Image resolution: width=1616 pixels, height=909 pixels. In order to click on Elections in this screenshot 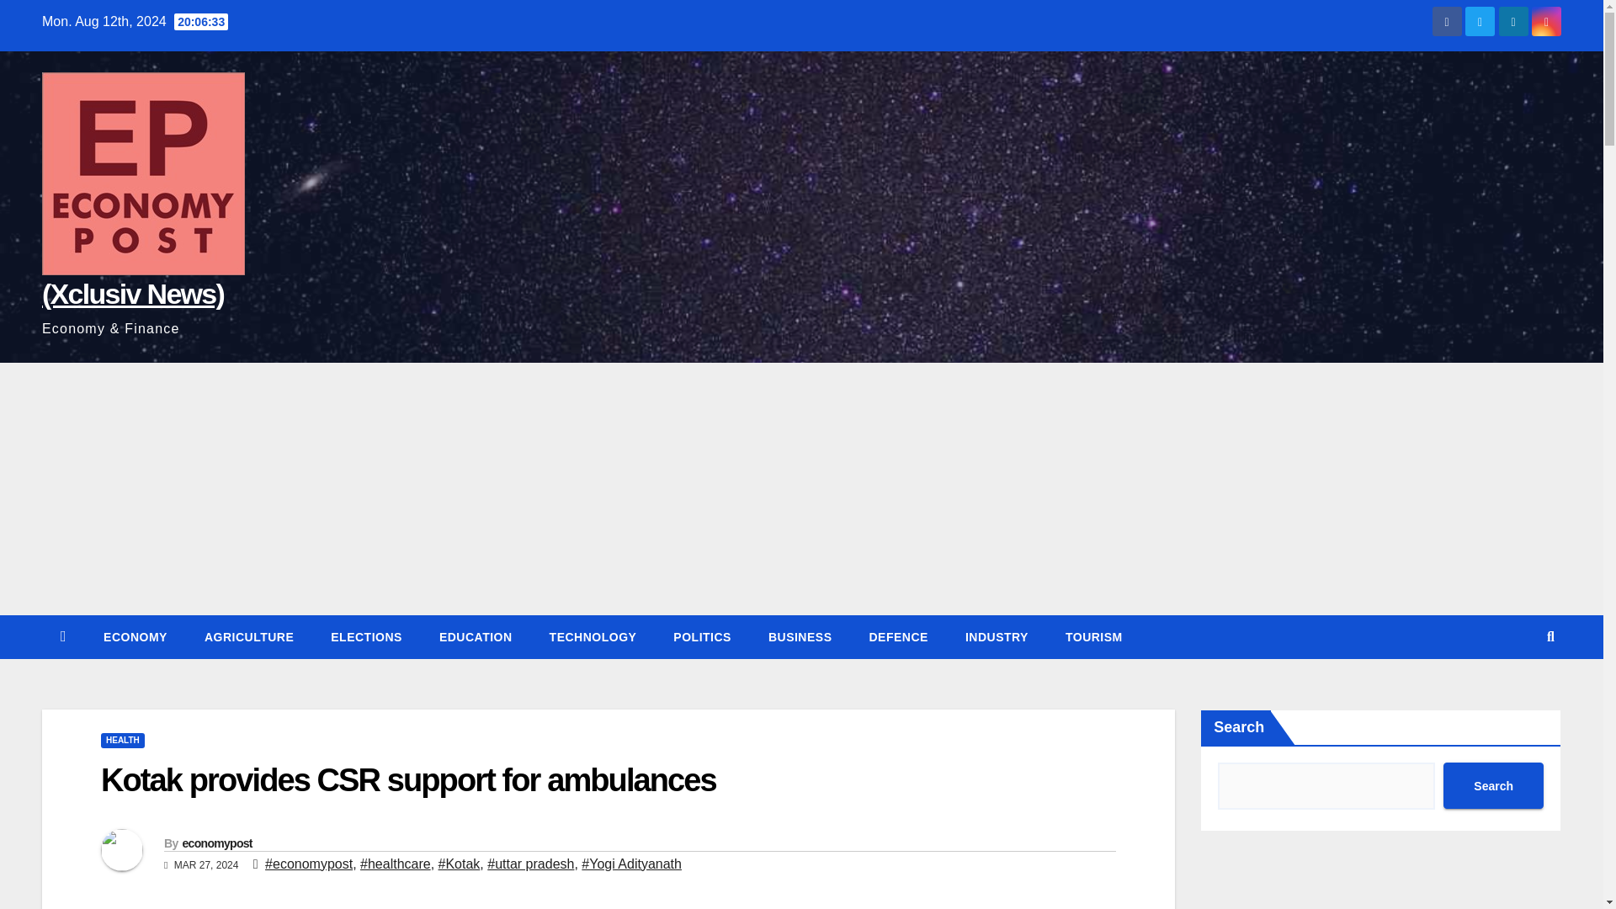, I will do `click(365, 637)`.